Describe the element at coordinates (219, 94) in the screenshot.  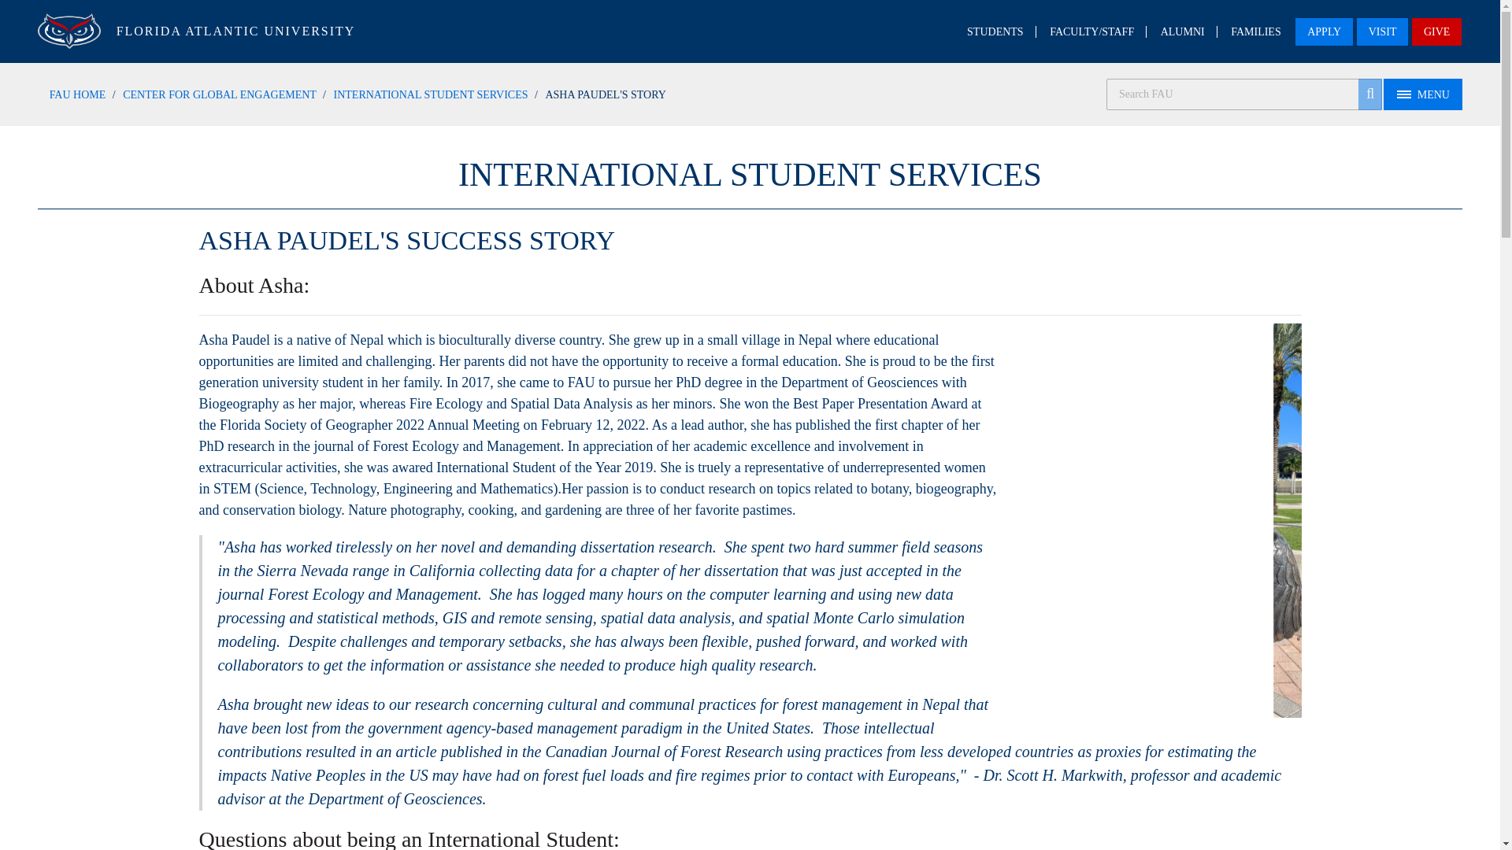
I see `CENTER FOR GLOBAL ENGAGEMENT` at that location.